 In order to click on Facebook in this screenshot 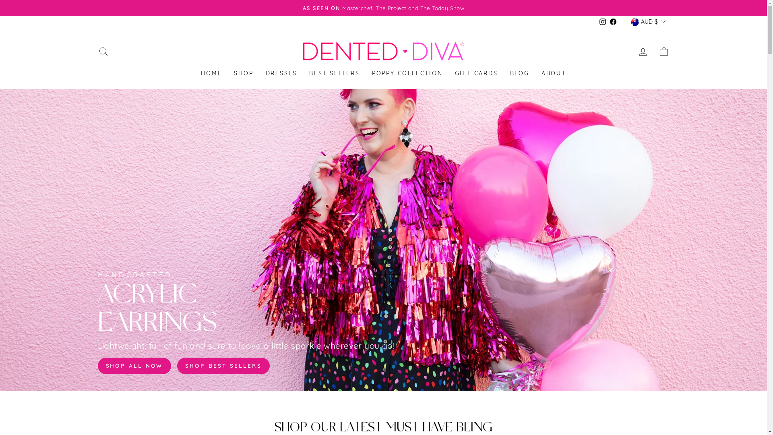, I will do `click(613, 22)`.